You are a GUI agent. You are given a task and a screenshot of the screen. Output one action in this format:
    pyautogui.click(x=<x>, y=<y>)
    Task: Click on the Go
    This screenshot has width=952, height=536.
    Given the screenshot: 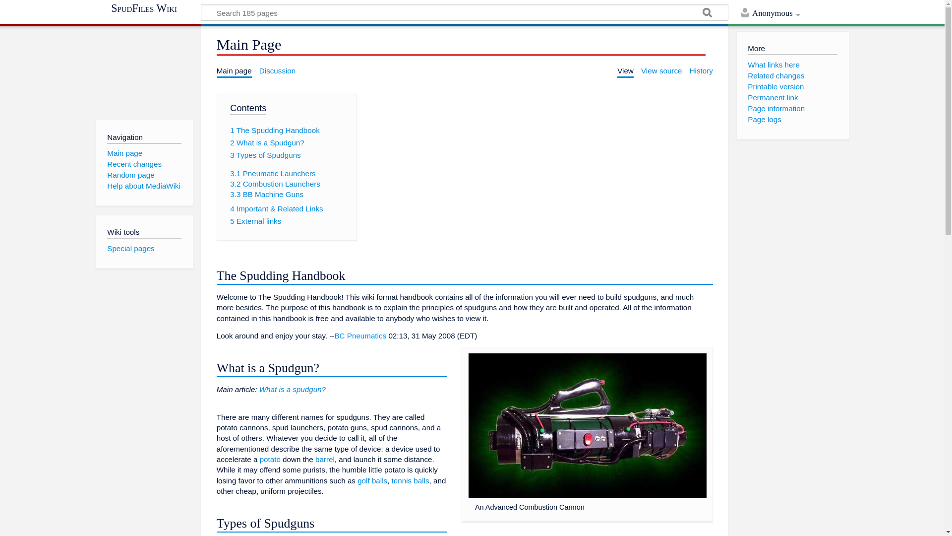 What is the action you would take?
    pyautogui.click(x=707, y=14)
    